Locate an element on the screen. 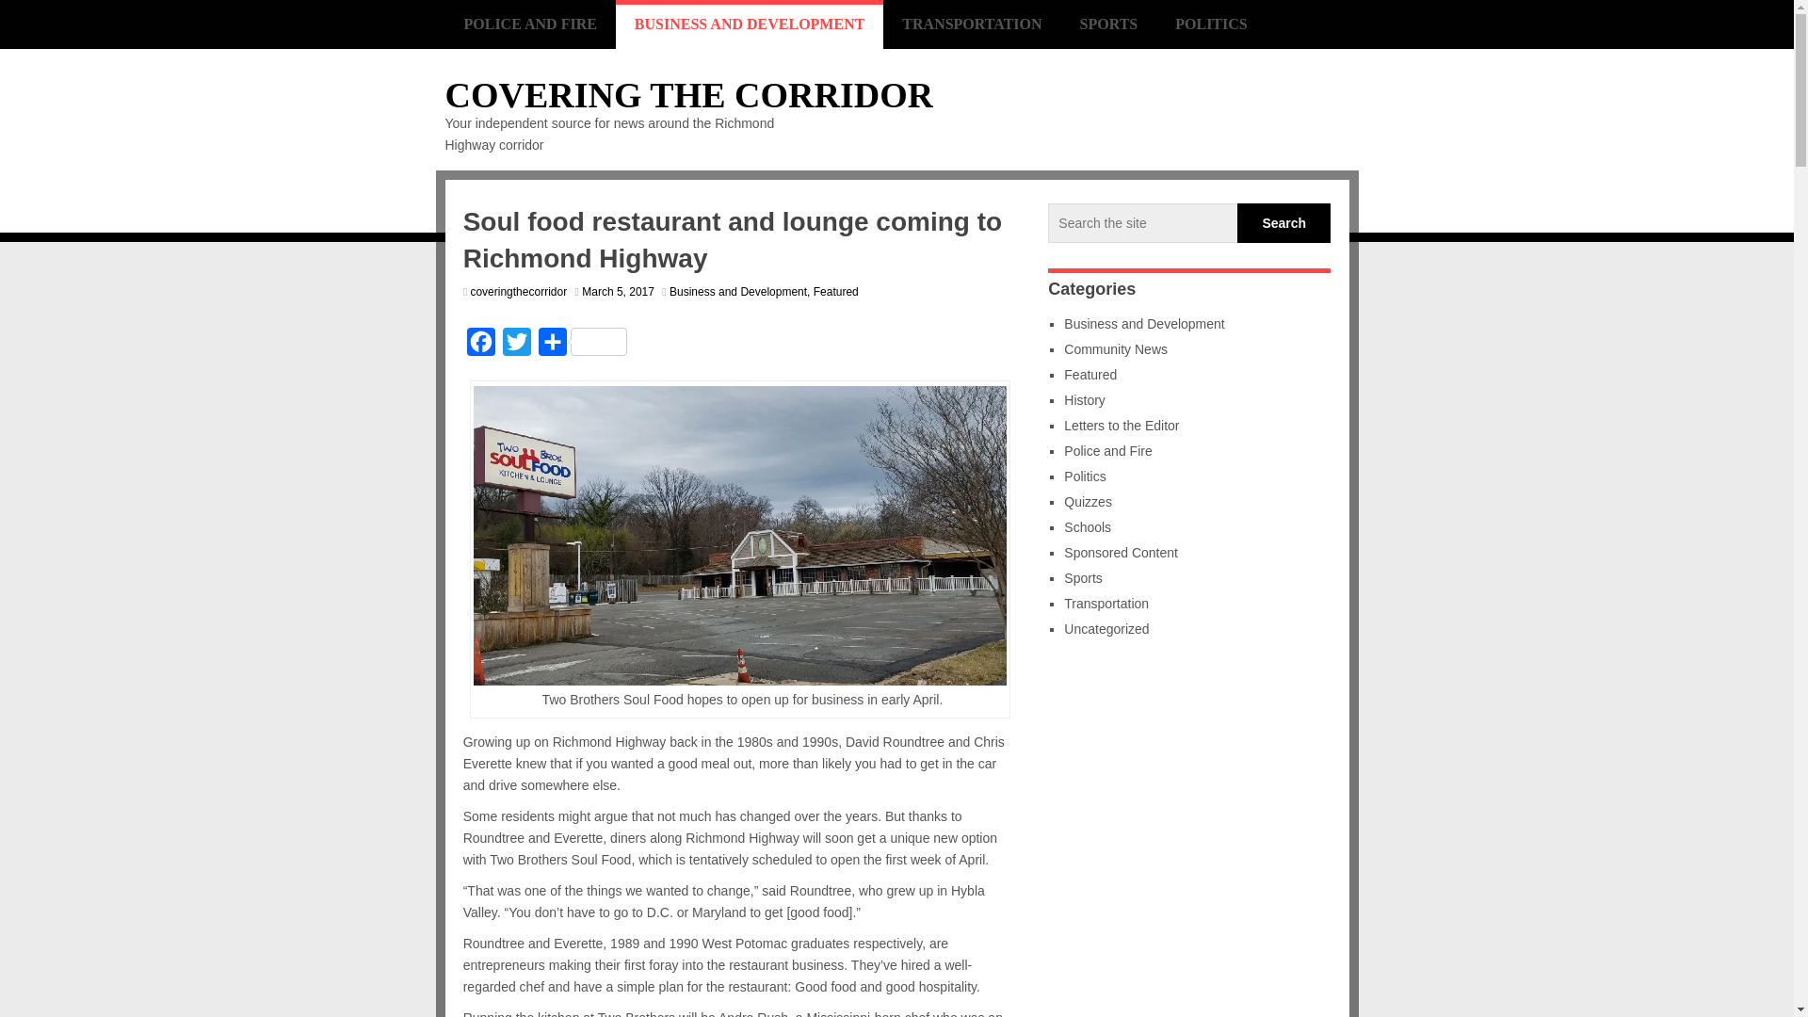 This screenshot has height=1017, width=1808. Business and Development is located at coordinates (737, 292).